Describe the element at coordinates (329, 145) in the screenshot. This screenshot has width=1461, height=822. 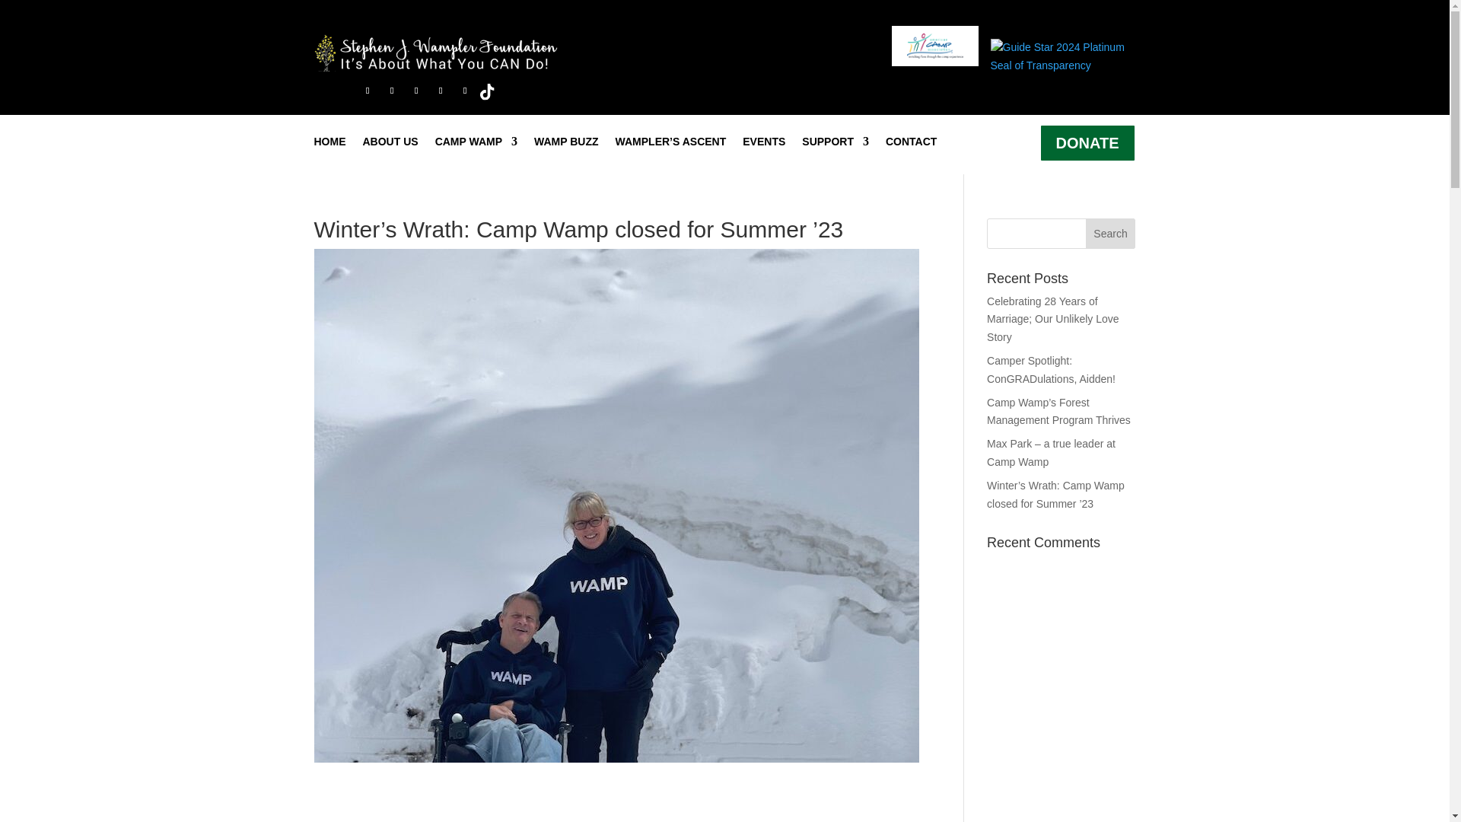
I see `HOME` at that location.